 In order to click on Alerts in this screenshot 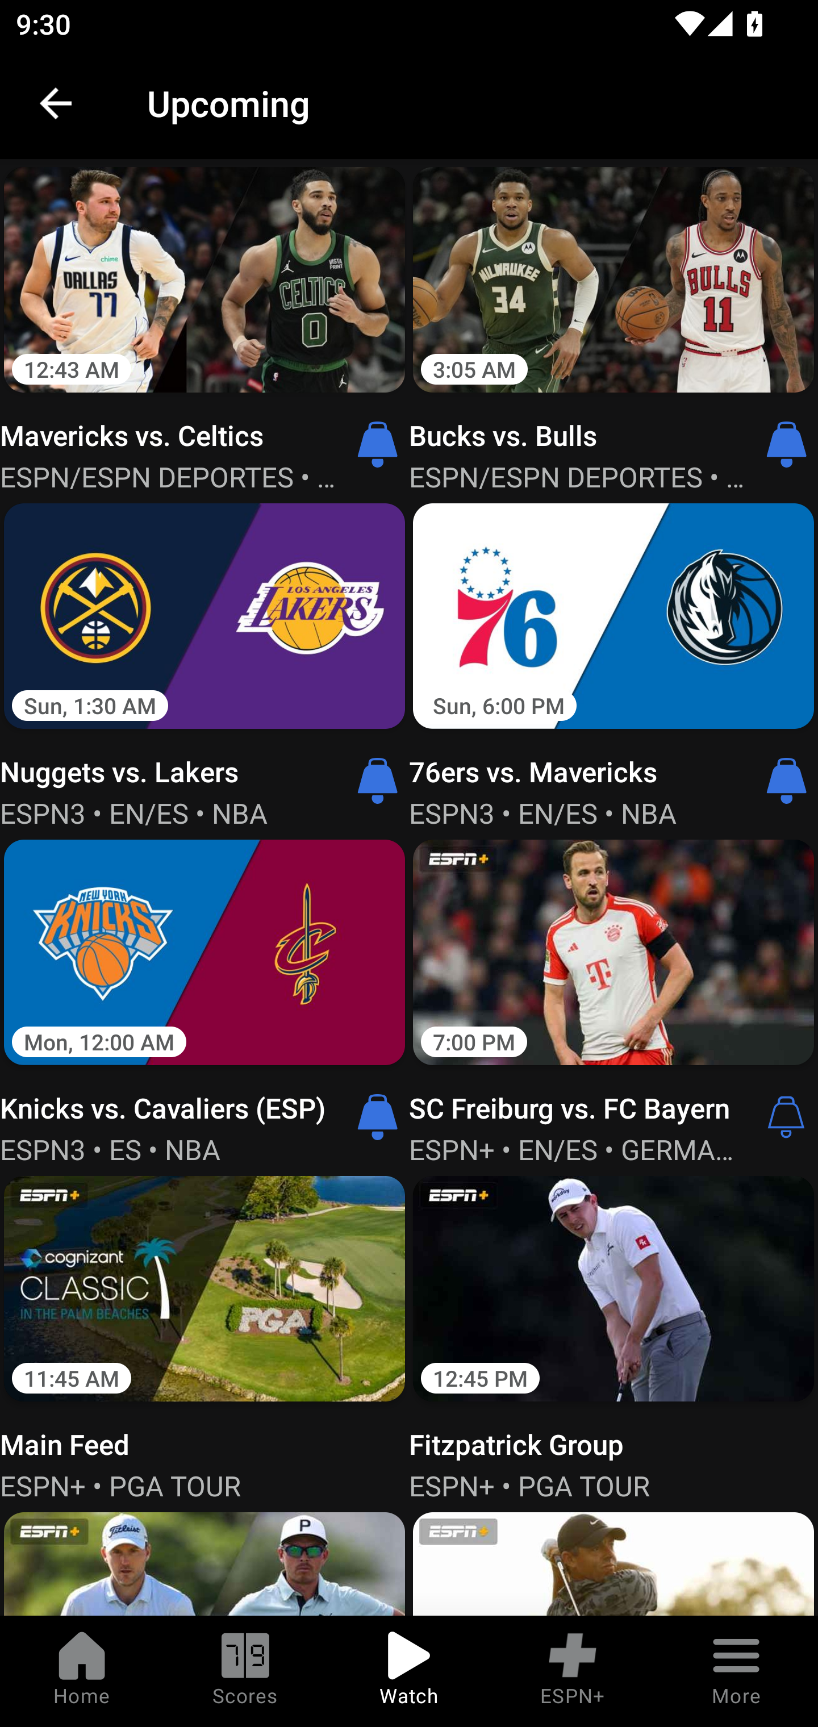, I will do `click(786, 1116)`.